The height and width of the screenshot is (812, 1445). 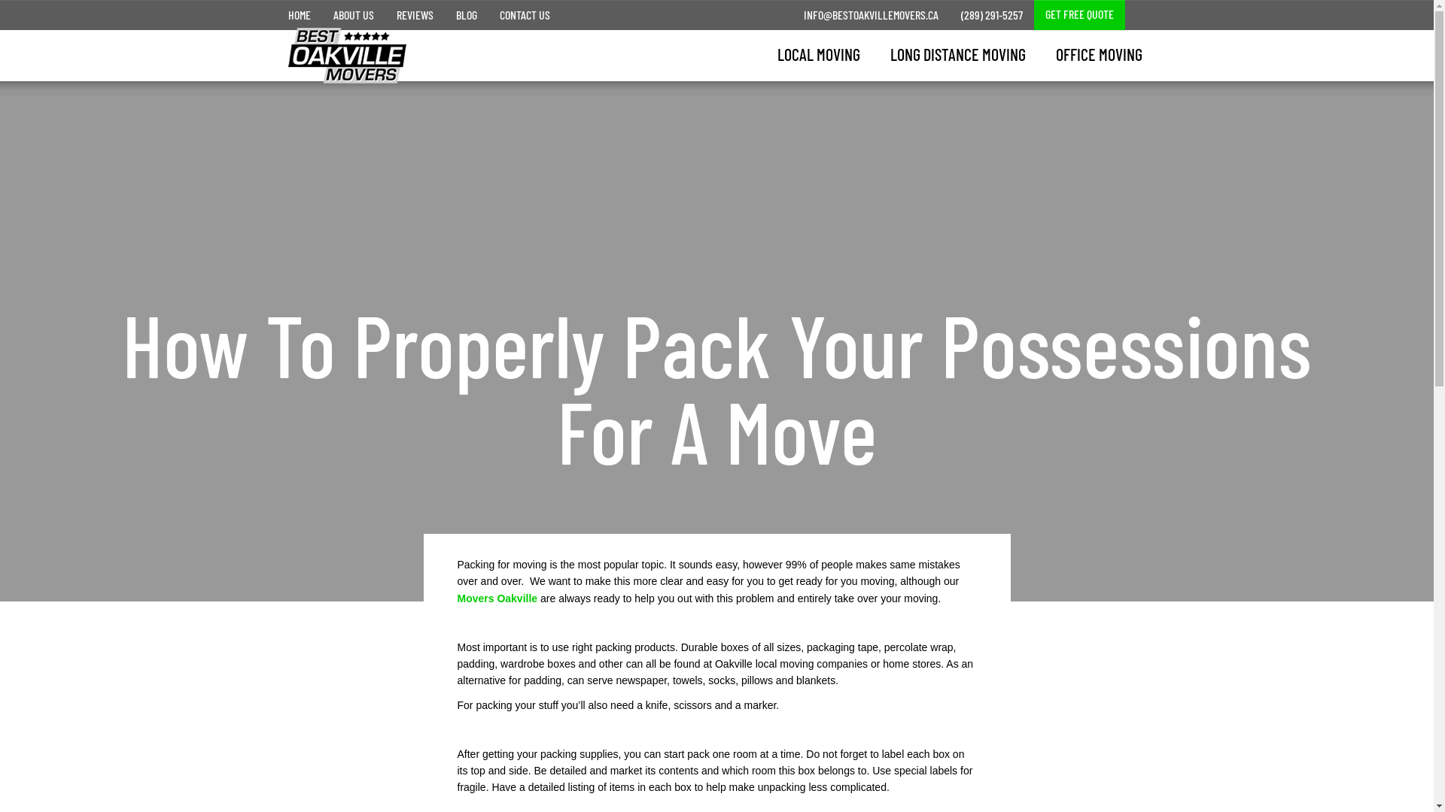 I want to click on BLOG, so click(x=466, y=15).